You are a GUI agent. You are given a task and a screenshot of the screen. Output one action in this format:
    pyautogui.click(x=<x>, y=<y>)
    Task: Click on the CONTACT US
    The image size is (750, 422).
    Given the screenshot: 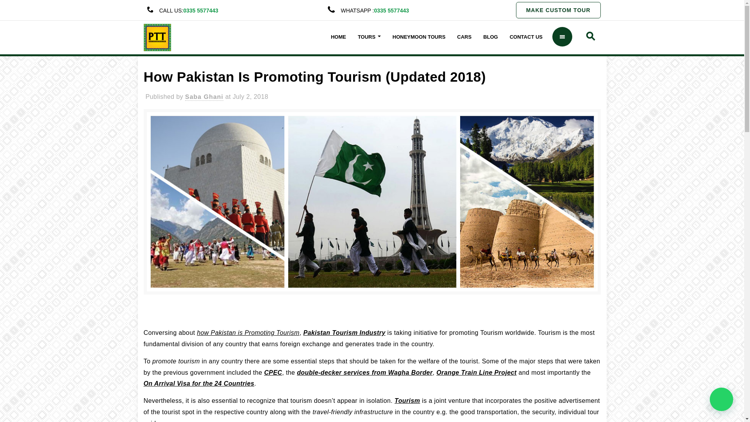 What is the action you would take?
    pyautogui.click(x=526, y=38)
    